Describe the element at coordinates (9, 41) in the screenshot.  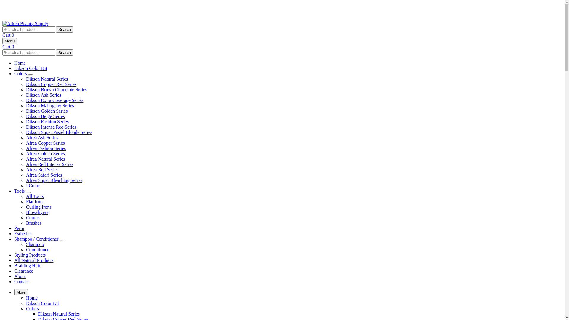
I see `Menu` at that location.